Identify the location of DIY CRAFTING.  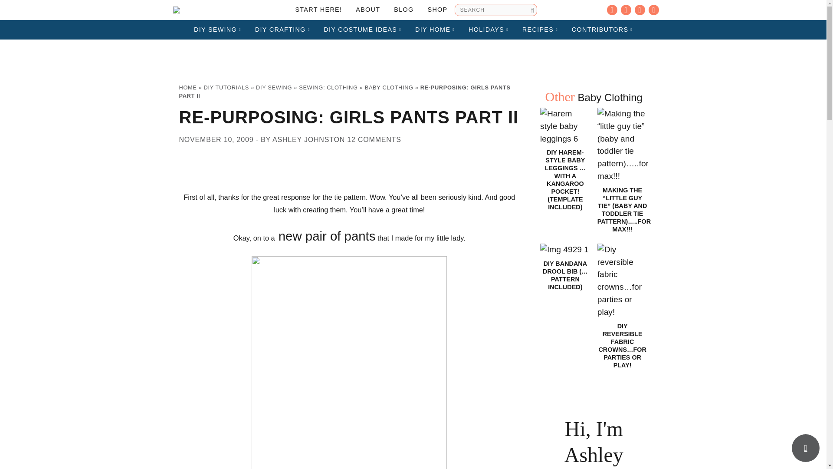
(283, 30).